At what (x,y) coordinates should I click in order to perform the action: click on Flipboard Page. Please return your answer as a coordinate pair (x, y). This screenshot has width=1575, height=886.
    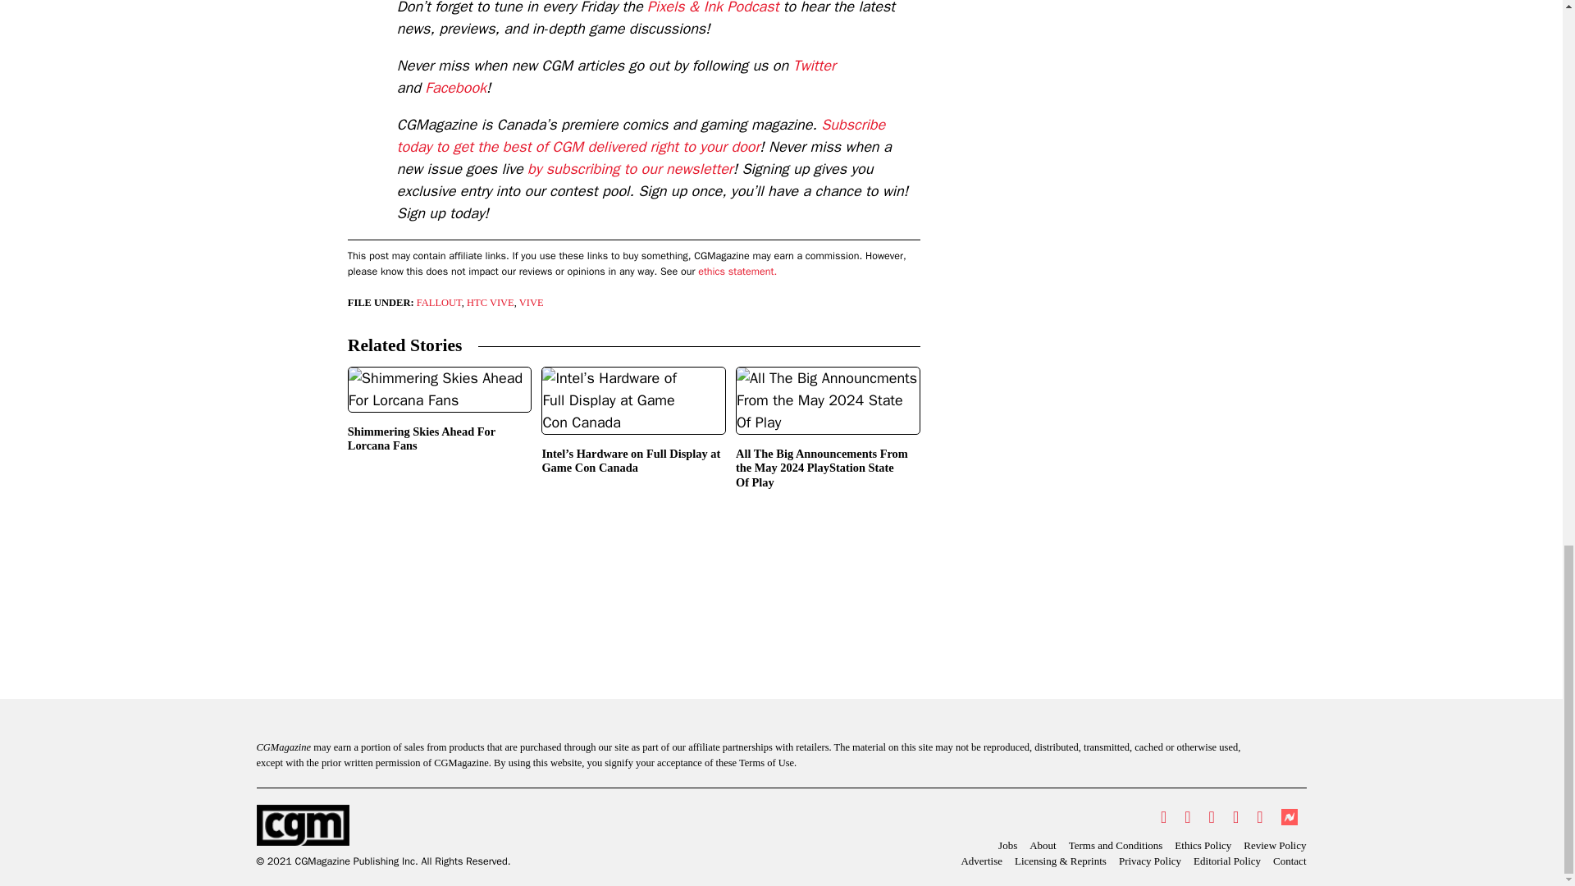
    Looking at the image, I should click on (1258, 816).